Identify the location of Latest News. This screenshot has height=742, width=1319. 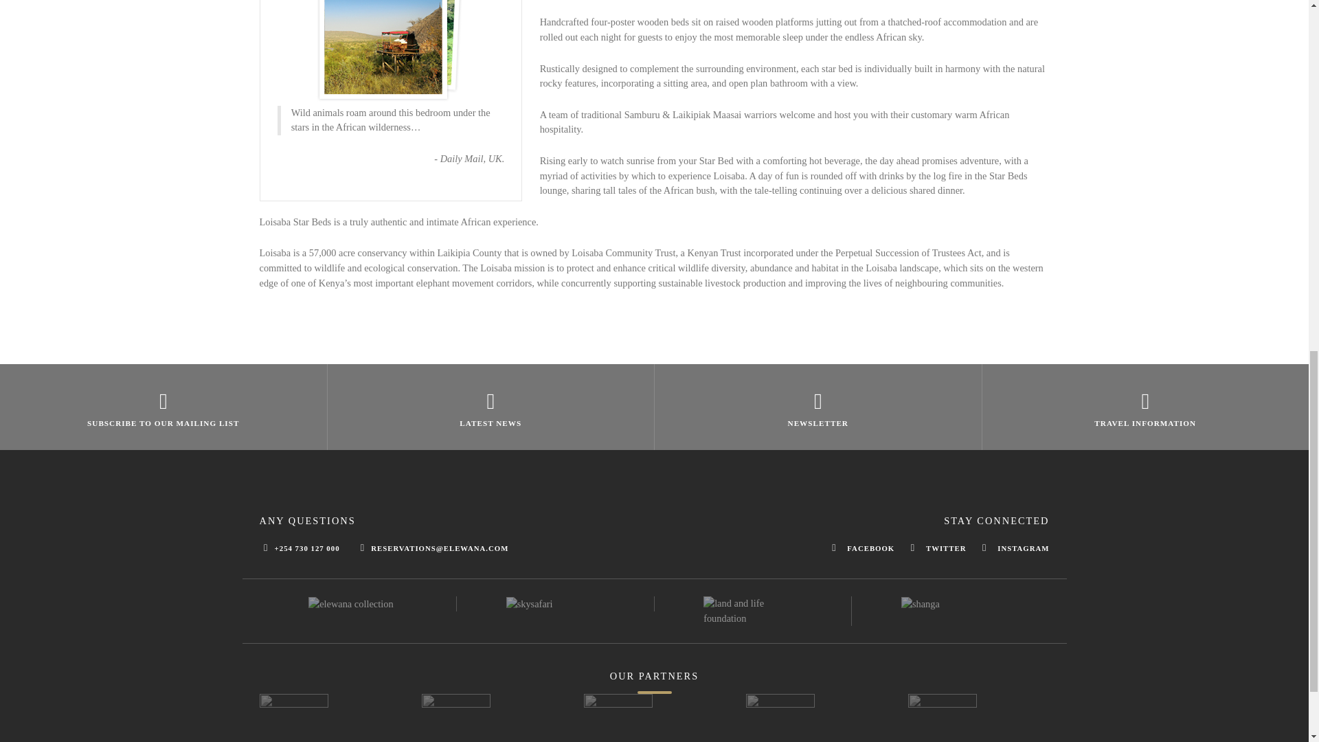
(491, 407).